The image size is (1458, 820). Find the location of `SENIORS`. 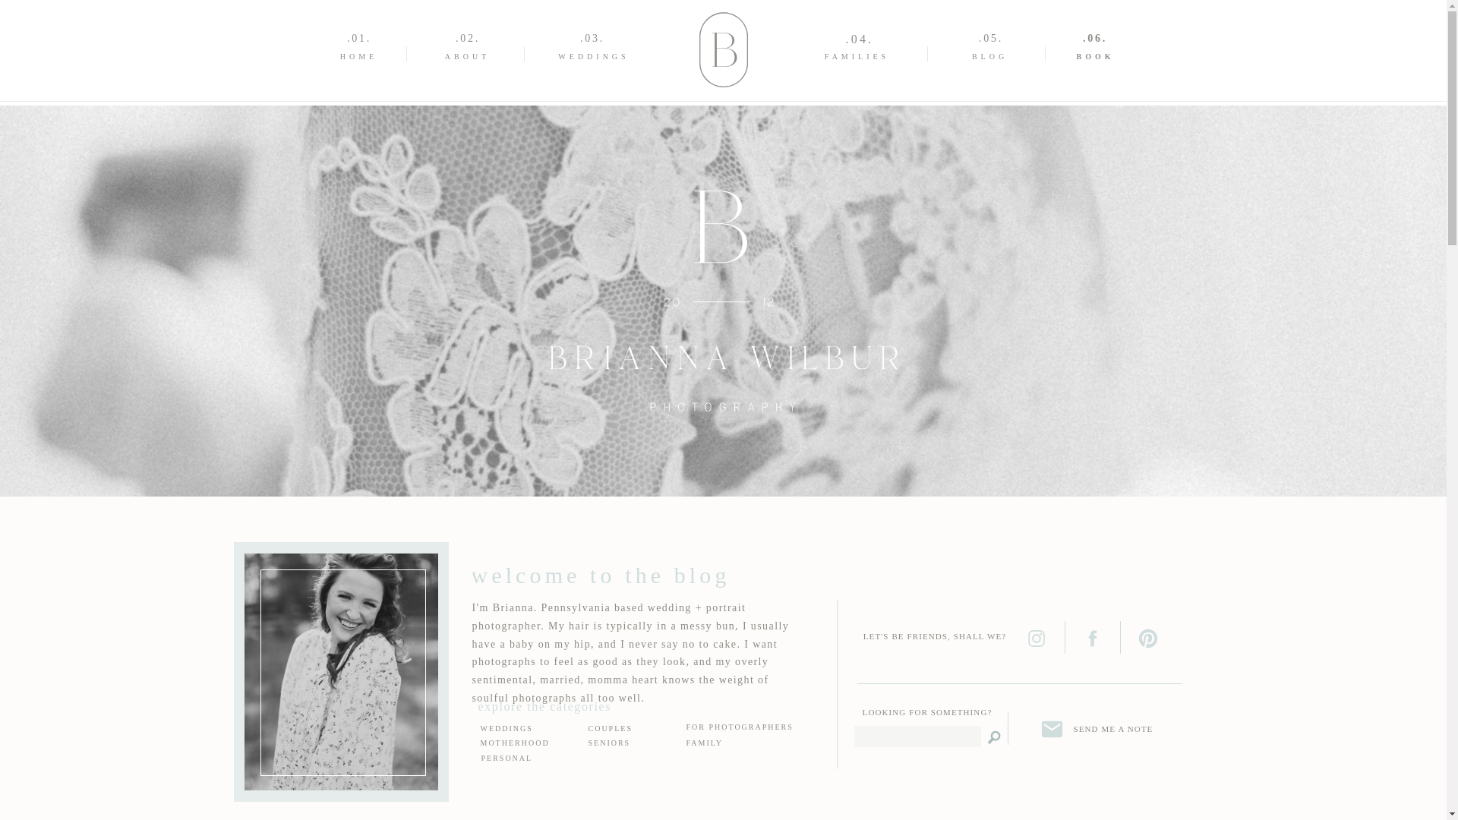

SENIORS is located at coordinates (623, 745).